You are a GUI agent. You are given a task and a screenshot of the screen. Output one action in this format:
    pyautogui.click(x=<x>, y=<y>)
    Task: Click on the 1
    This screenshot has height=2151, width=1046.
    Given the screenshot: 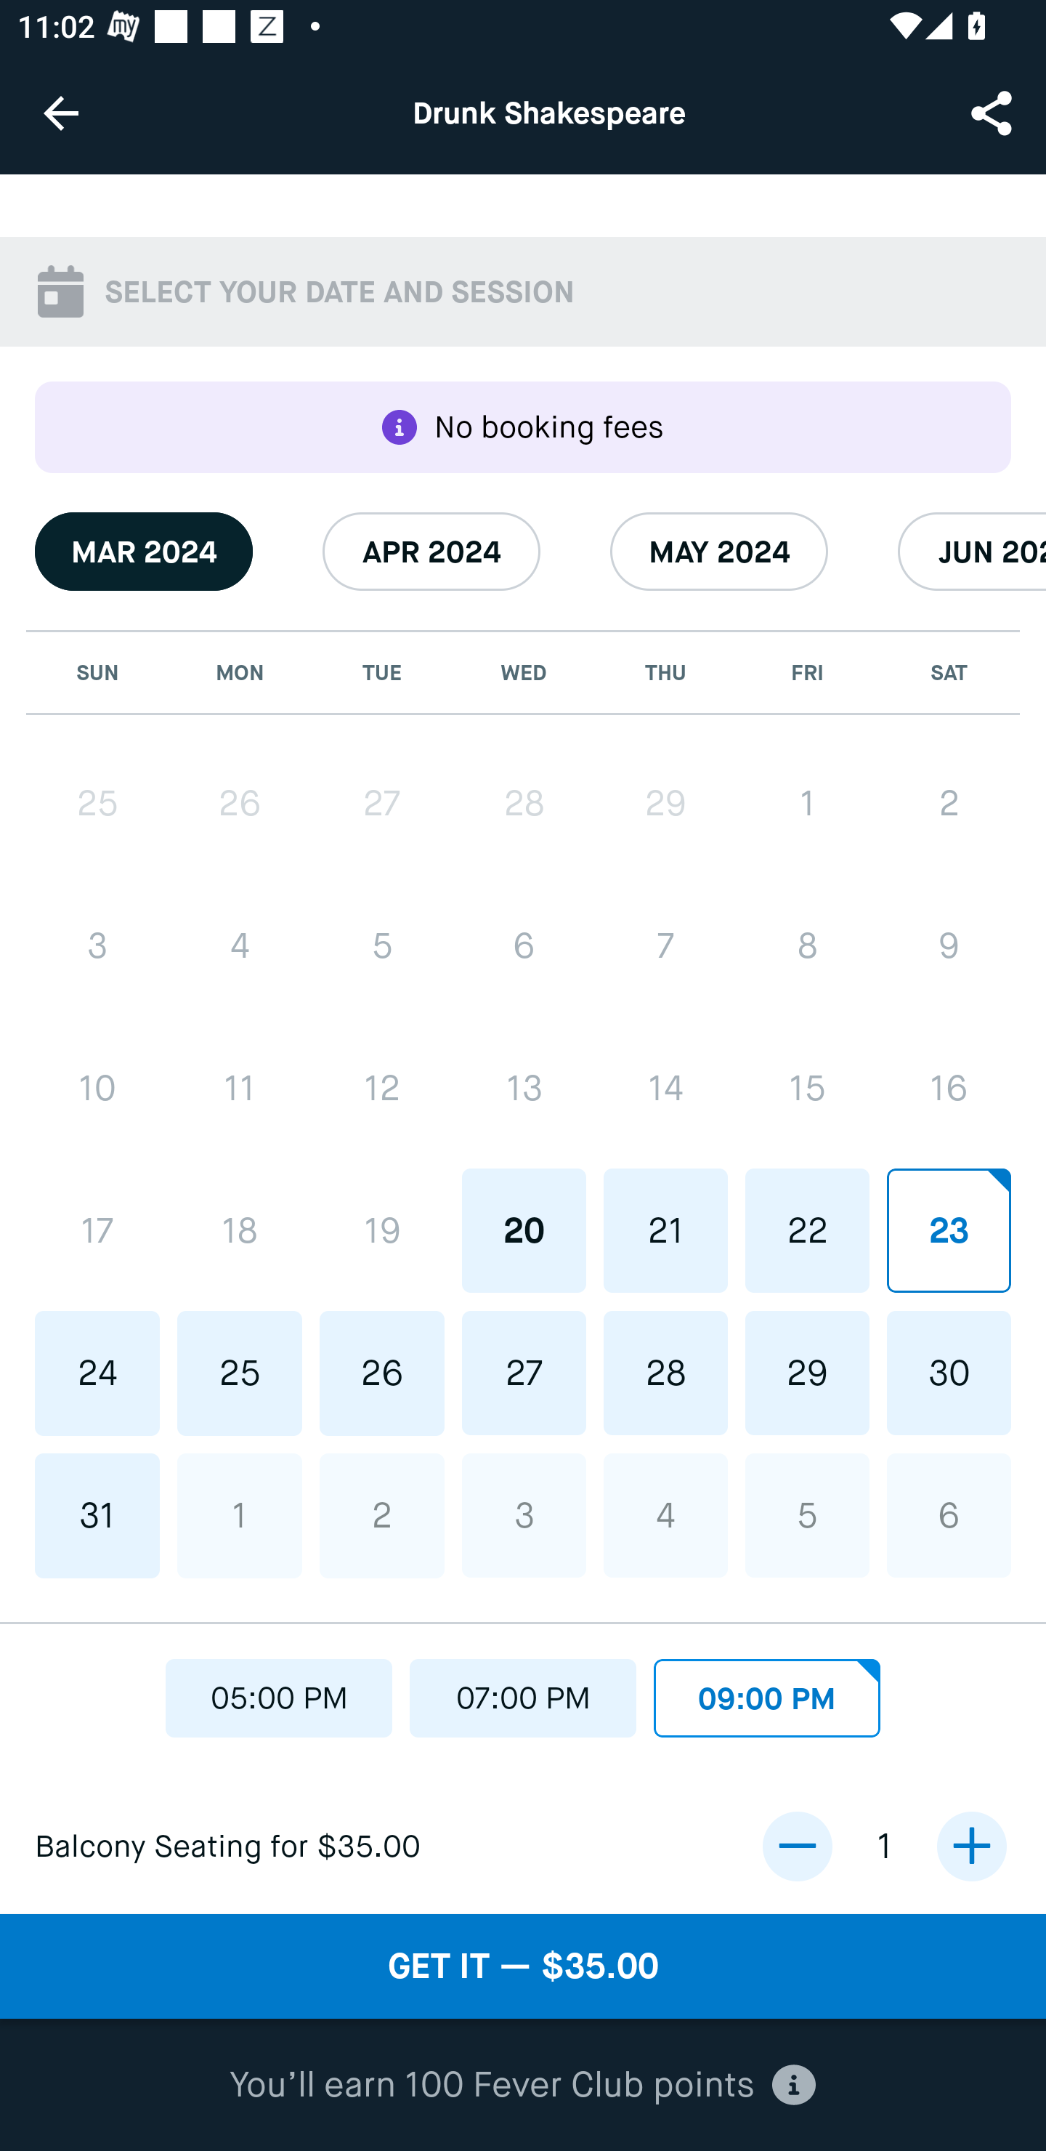 What is the action you would take?
    pyautogui.click(x=806, y=803)
    